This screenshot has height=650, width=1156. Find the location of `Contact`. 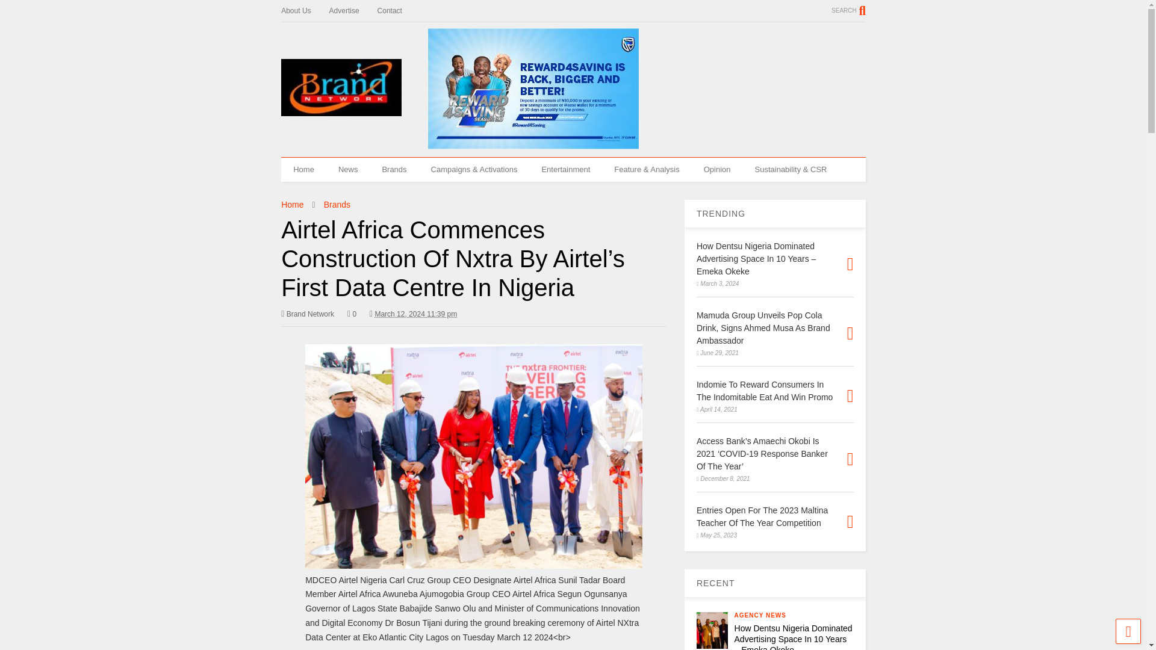

Contact is located at coordinates (399, 11).